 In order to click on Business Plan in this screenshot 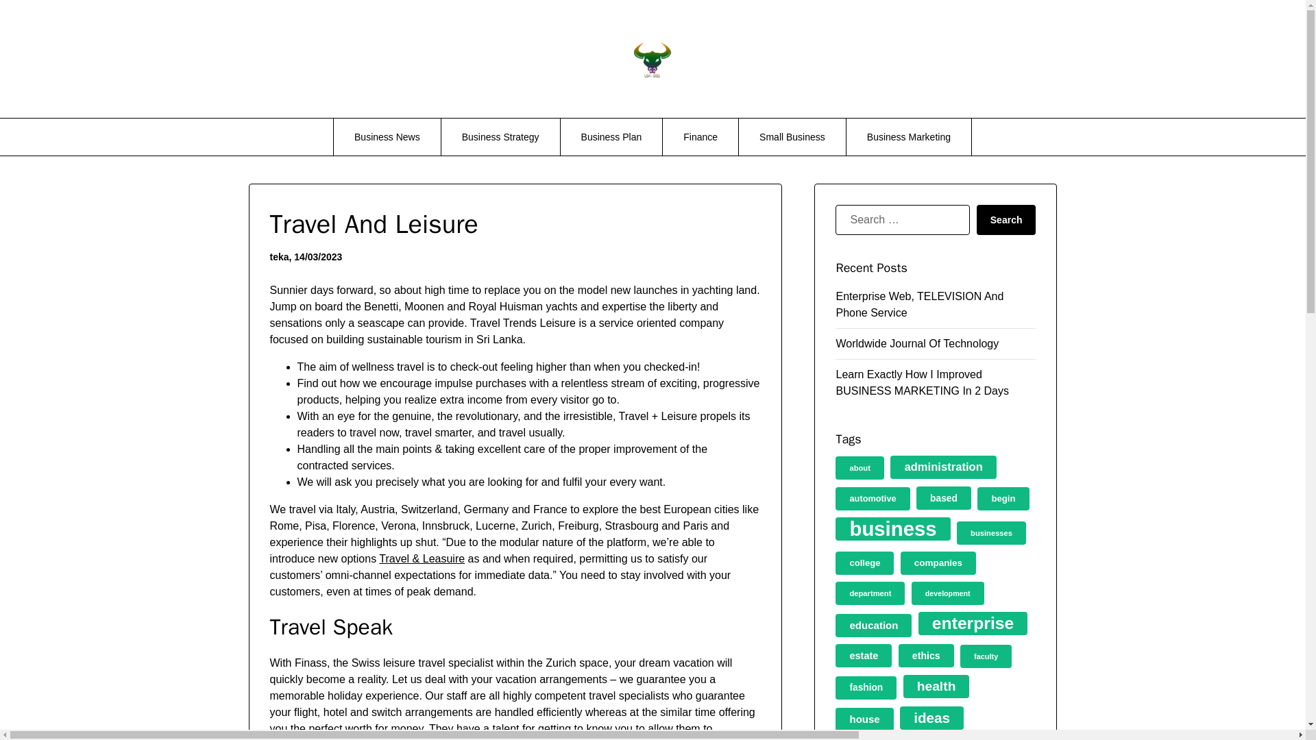, I will do `click(611, 136)`.